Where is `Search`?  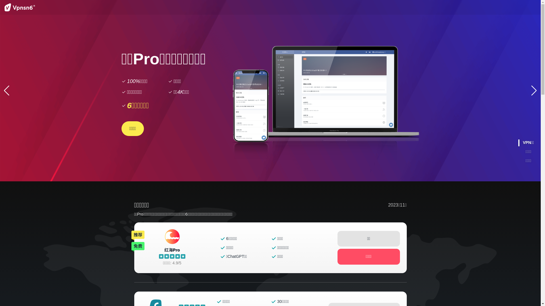 Search is located at coordinates (442, 9).